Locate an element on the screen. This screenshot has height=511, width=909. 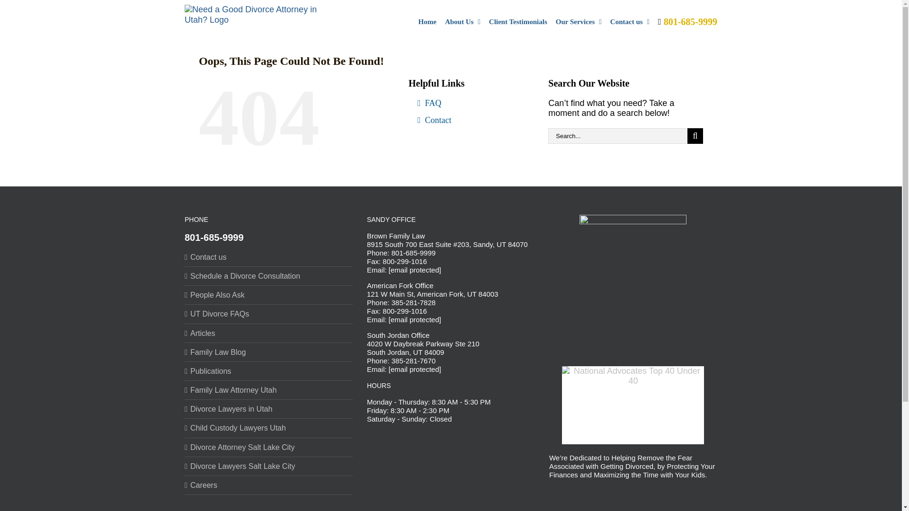
Articles is located at coordinates (269, 333).